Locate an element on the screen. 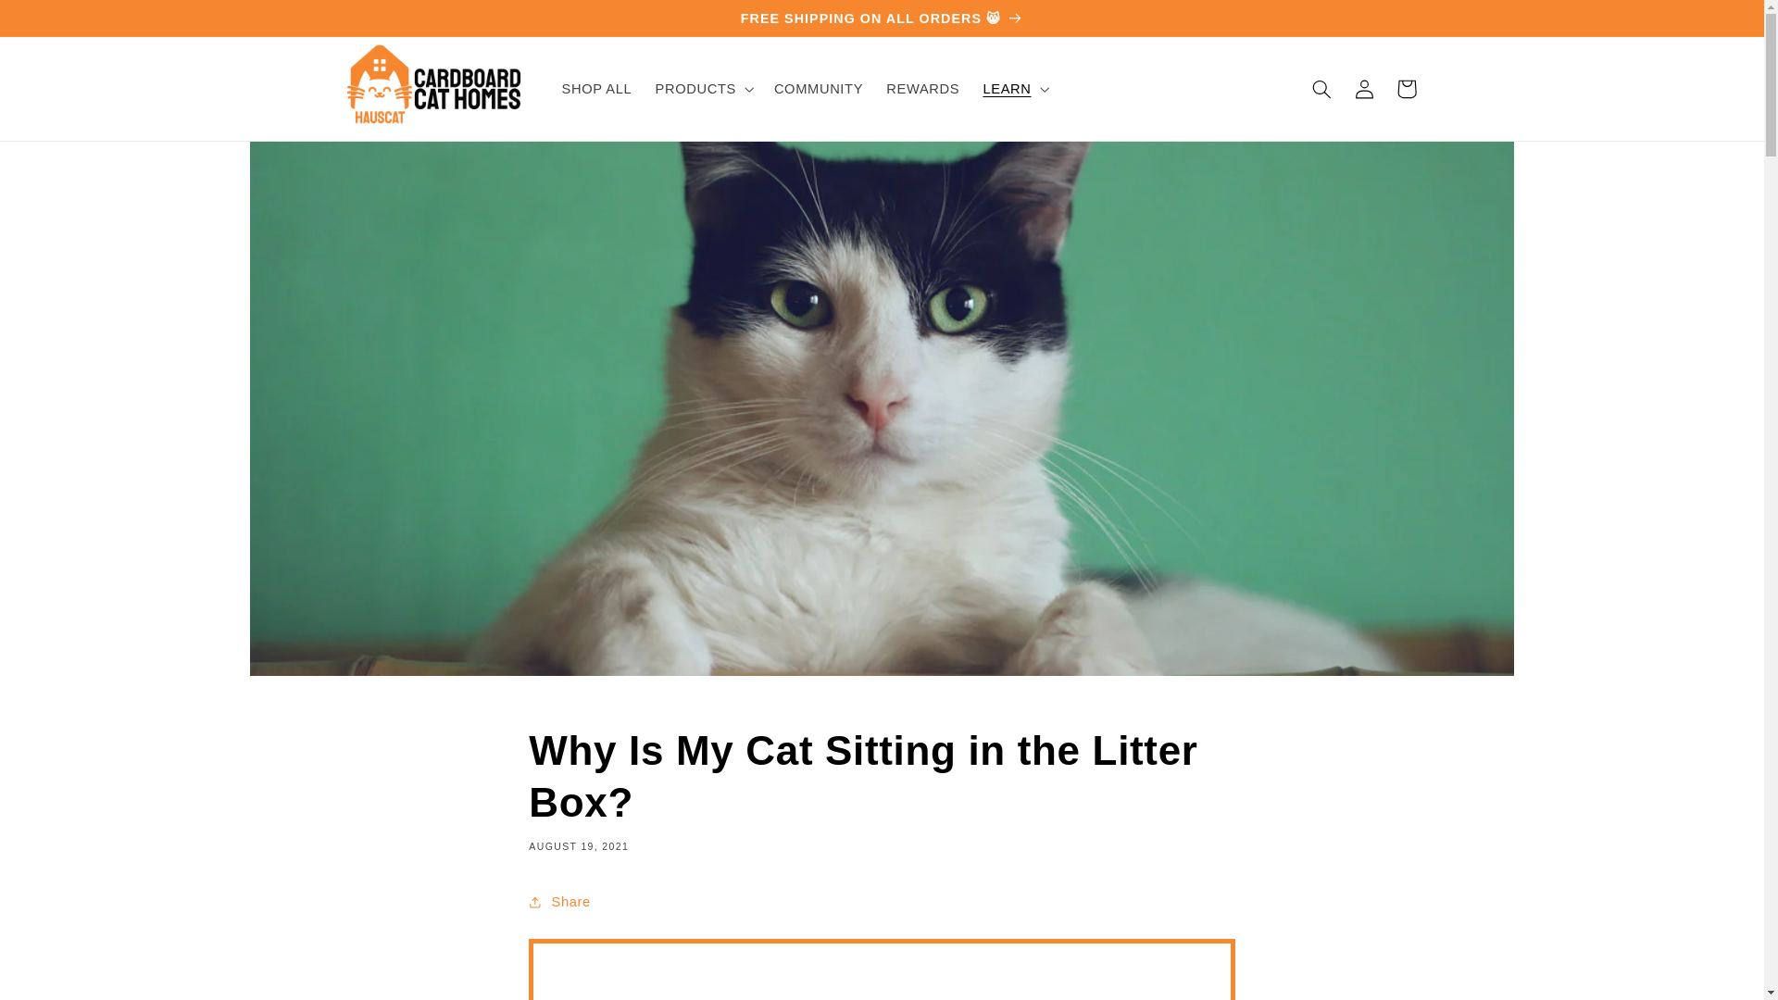 This screenshot has height=1000, width=1778. REWARDS is located at coordinates (922, 89).